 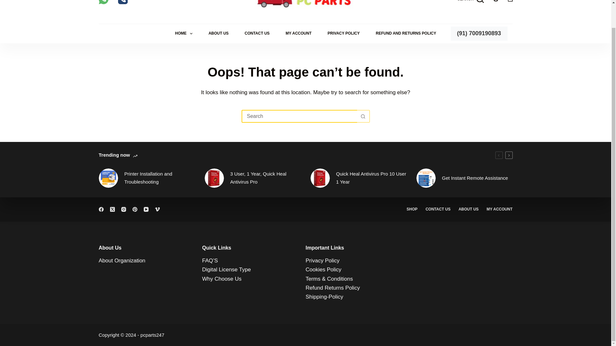 What do you see at coordinates (298, 33) in the screenshot?
I see `MY ACCOUNT` at bounding box center [298, 33].